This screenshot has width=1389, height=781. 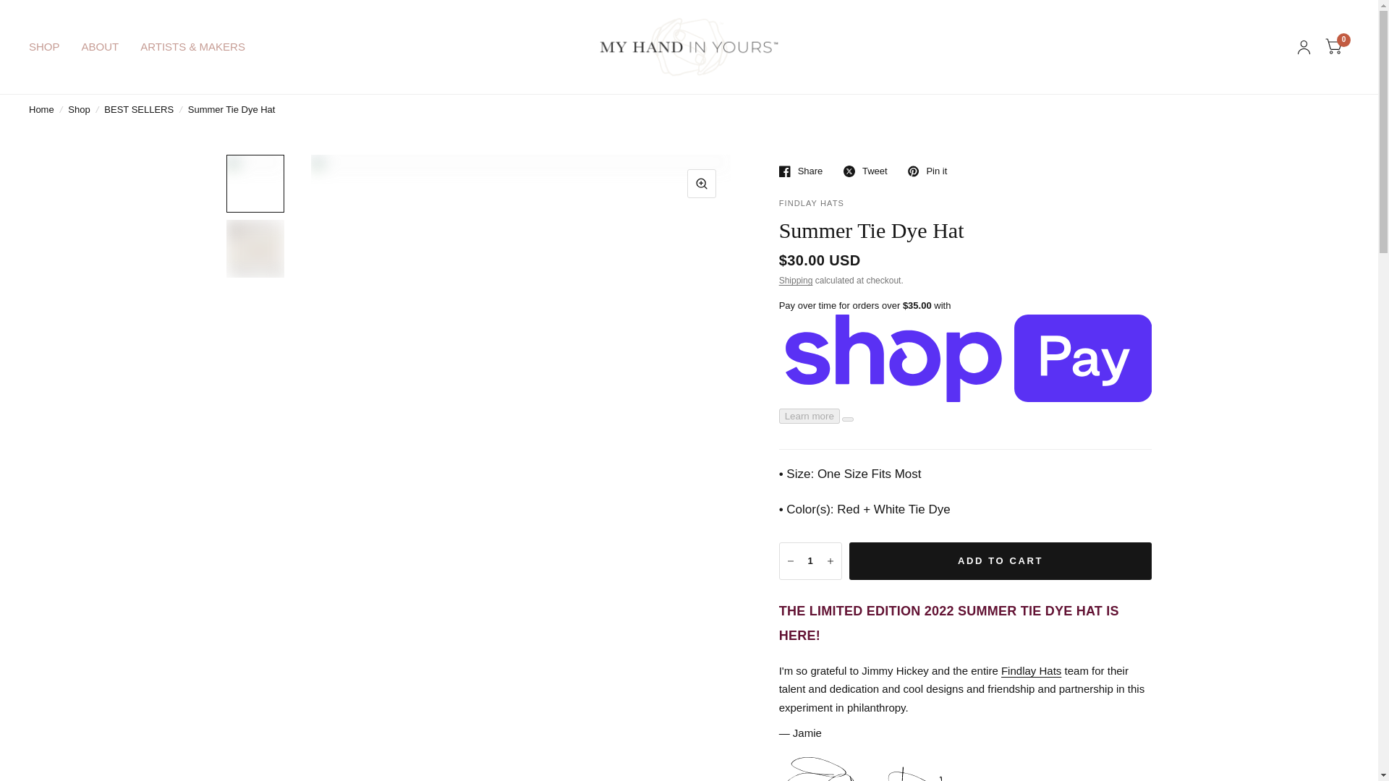 I want to click on SHOP, so click(x=44, y=46).